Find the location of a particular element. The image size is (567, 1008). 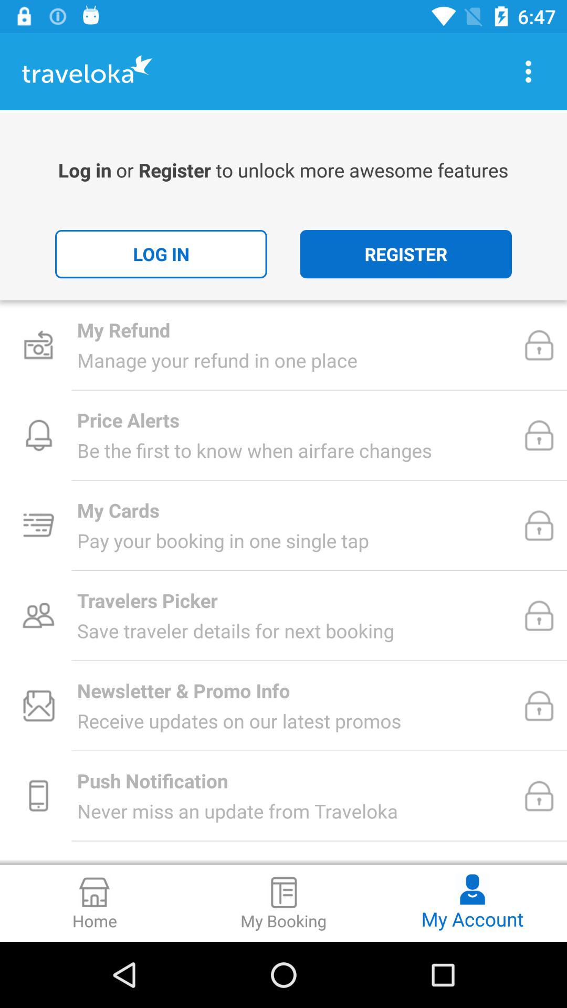

settings button is located at coordinates (528, 71).